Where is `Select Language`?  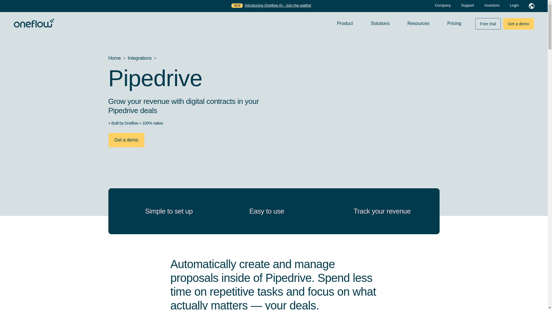 Select Language is located at coordinates (531, 6).